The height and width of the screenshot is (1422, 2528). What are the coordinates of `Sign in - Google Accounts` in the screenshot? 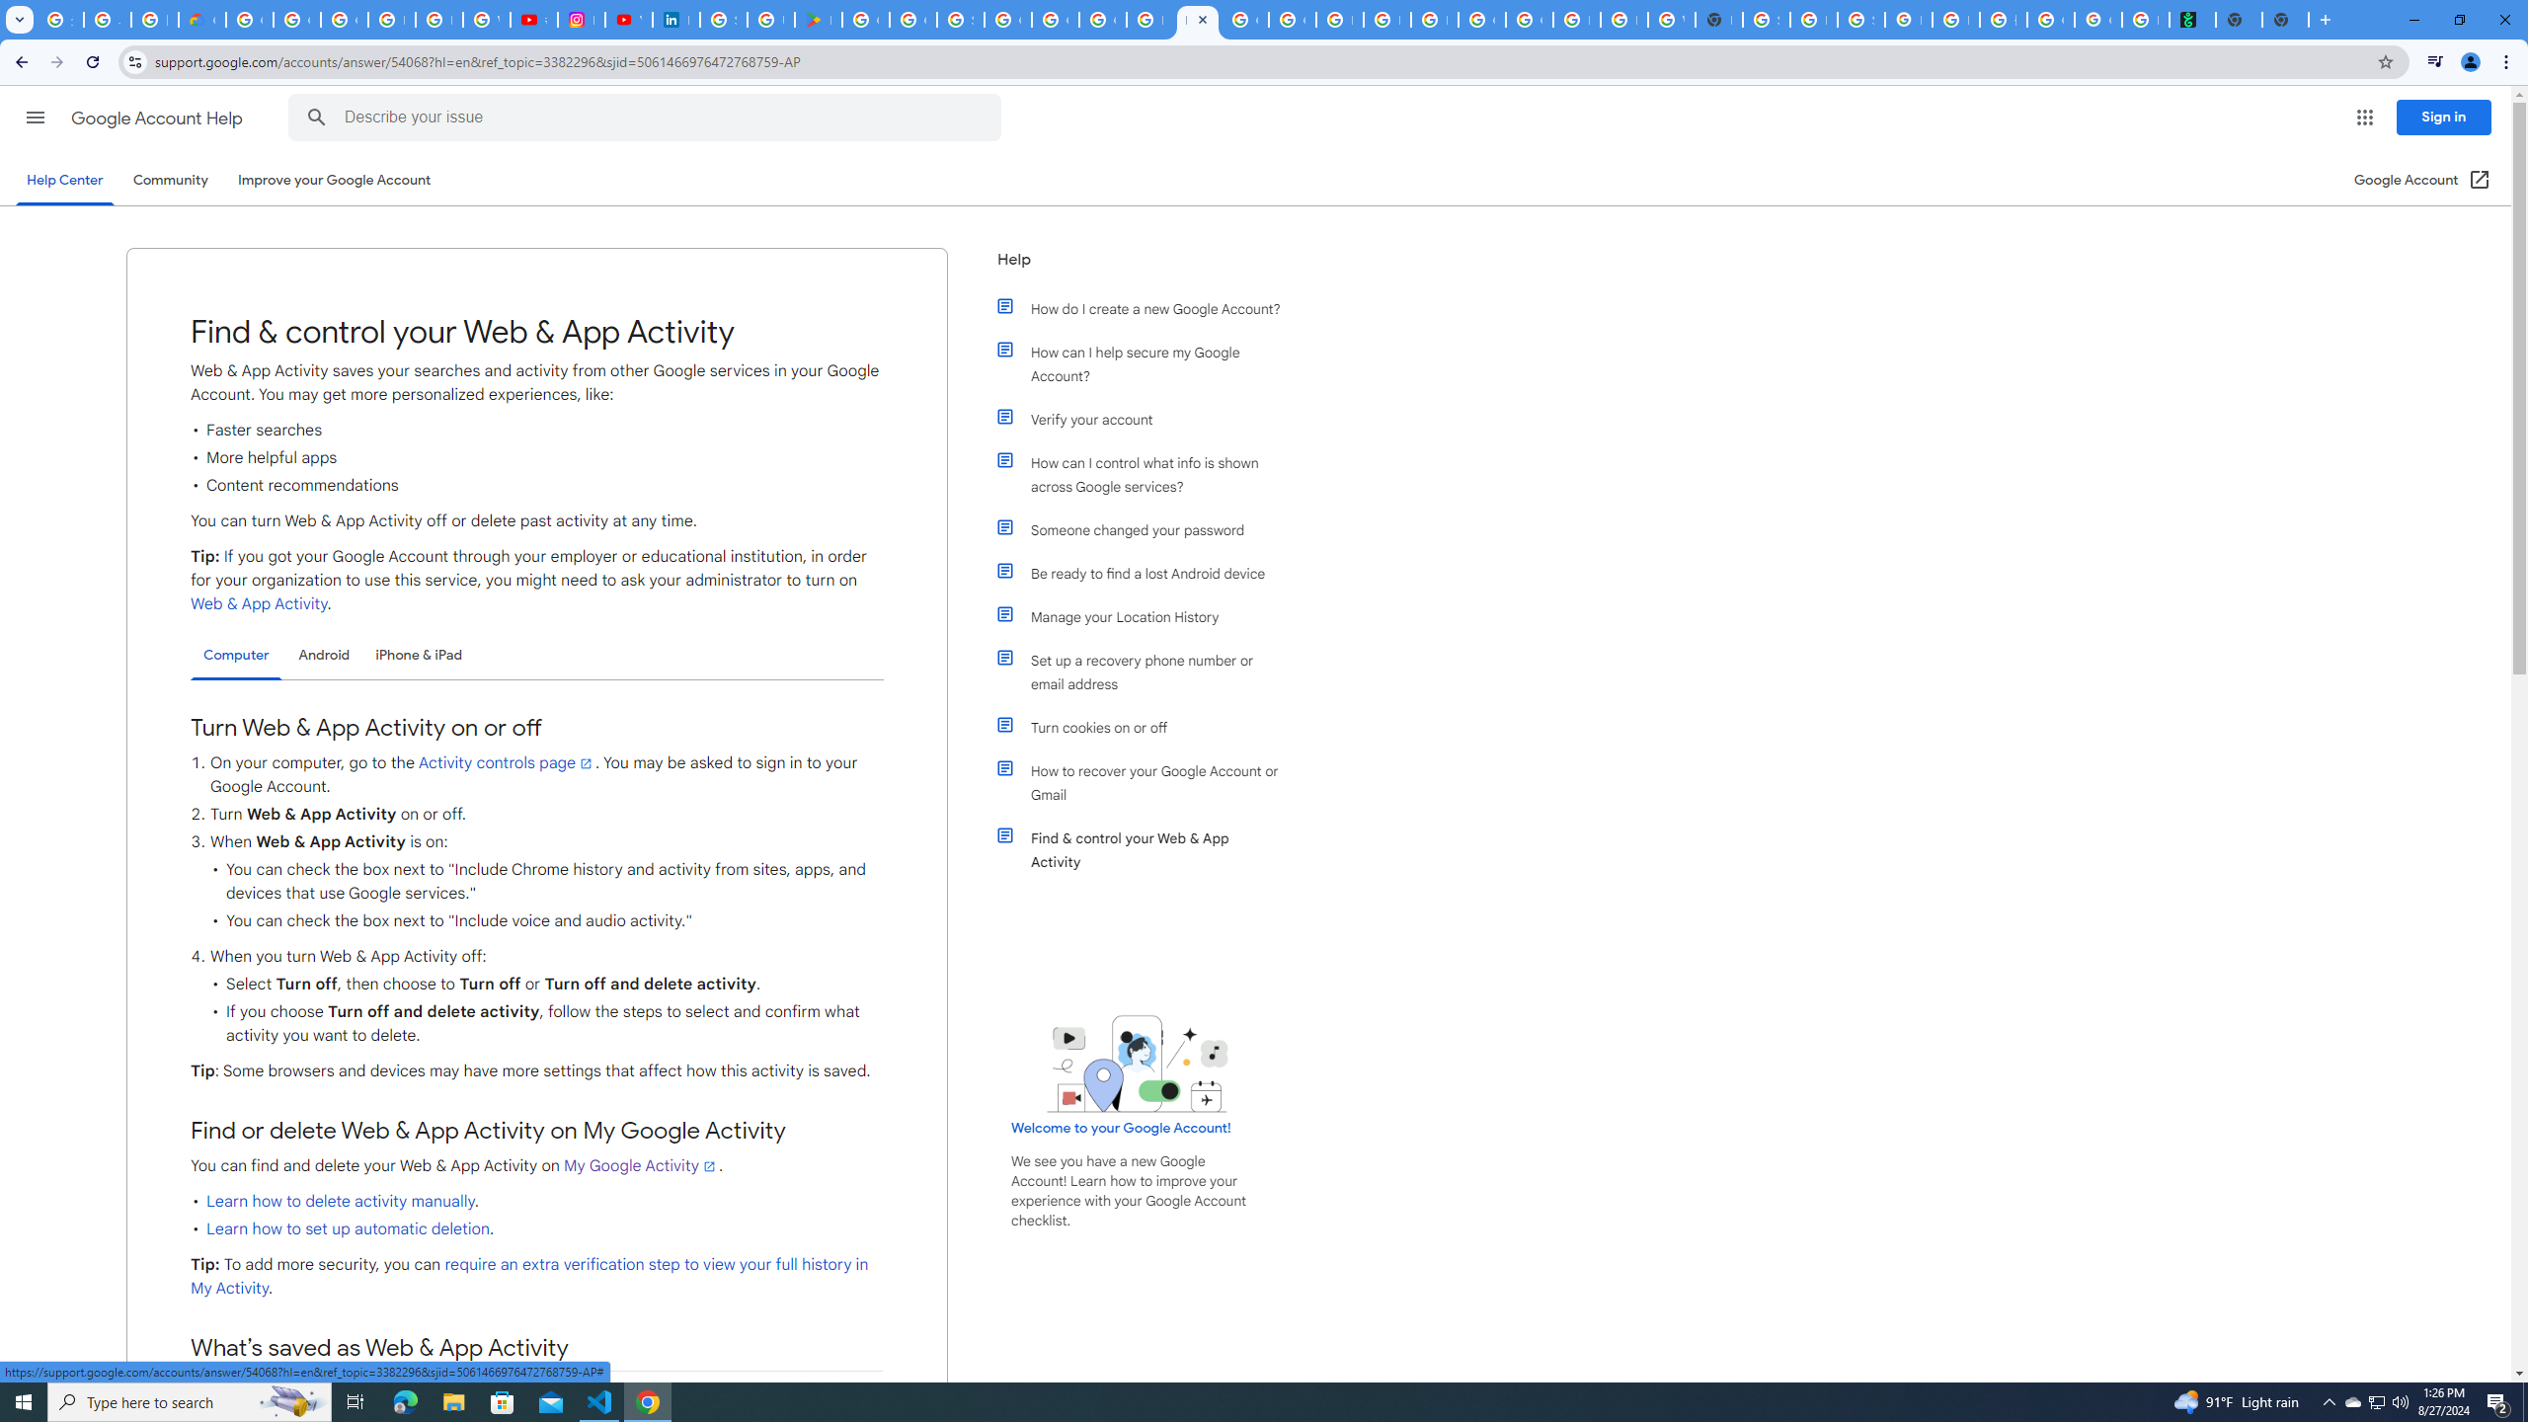 It's located at (1767, 20).